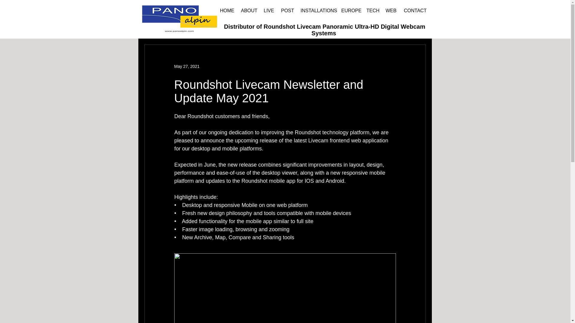 The width and height of the screenshot is (575, 323). I want to click on May 27, 2021, so click(187, 66).